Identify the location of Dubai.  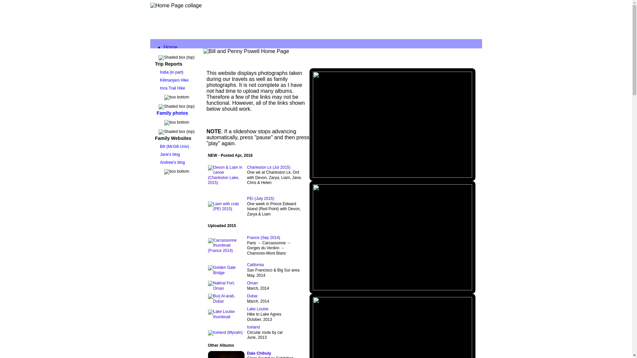
(252, 296).